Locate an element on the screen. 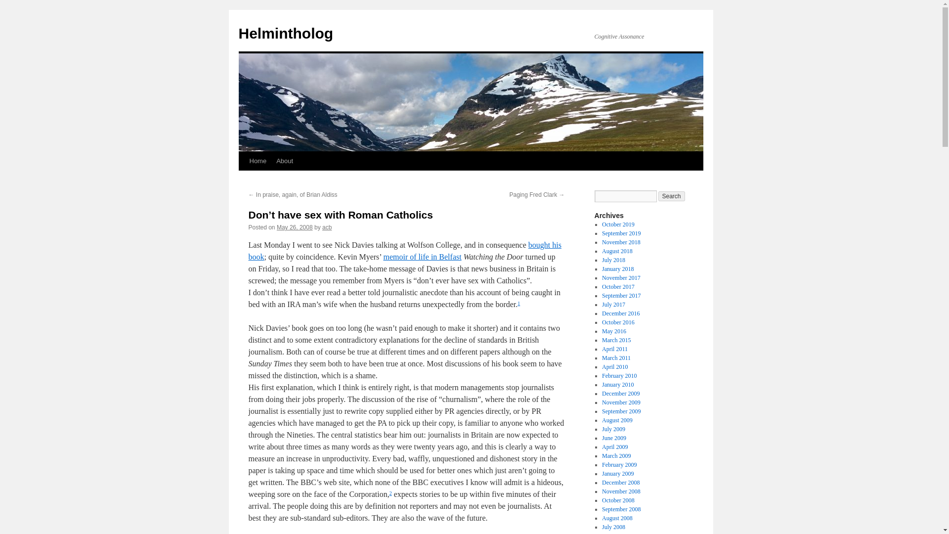 This screenshot has height=534, width=949. View all posts by acb is located at coordinates (327, 227).